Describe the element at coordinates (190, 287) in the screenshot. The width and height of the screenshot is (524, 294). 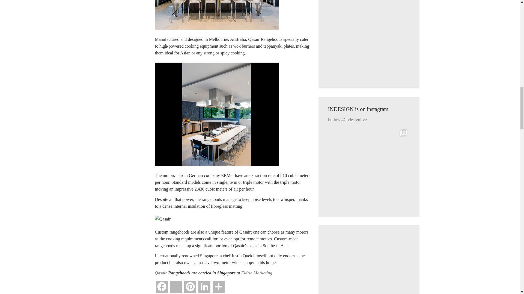
I see `Pinterest` at that location.